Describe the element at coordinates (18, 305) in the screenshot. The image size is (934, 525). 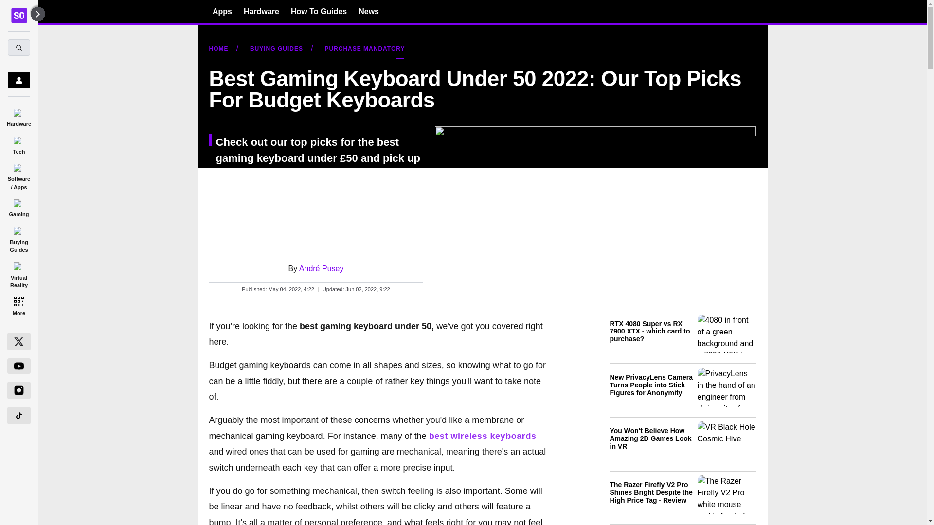
I see `More` at that location.